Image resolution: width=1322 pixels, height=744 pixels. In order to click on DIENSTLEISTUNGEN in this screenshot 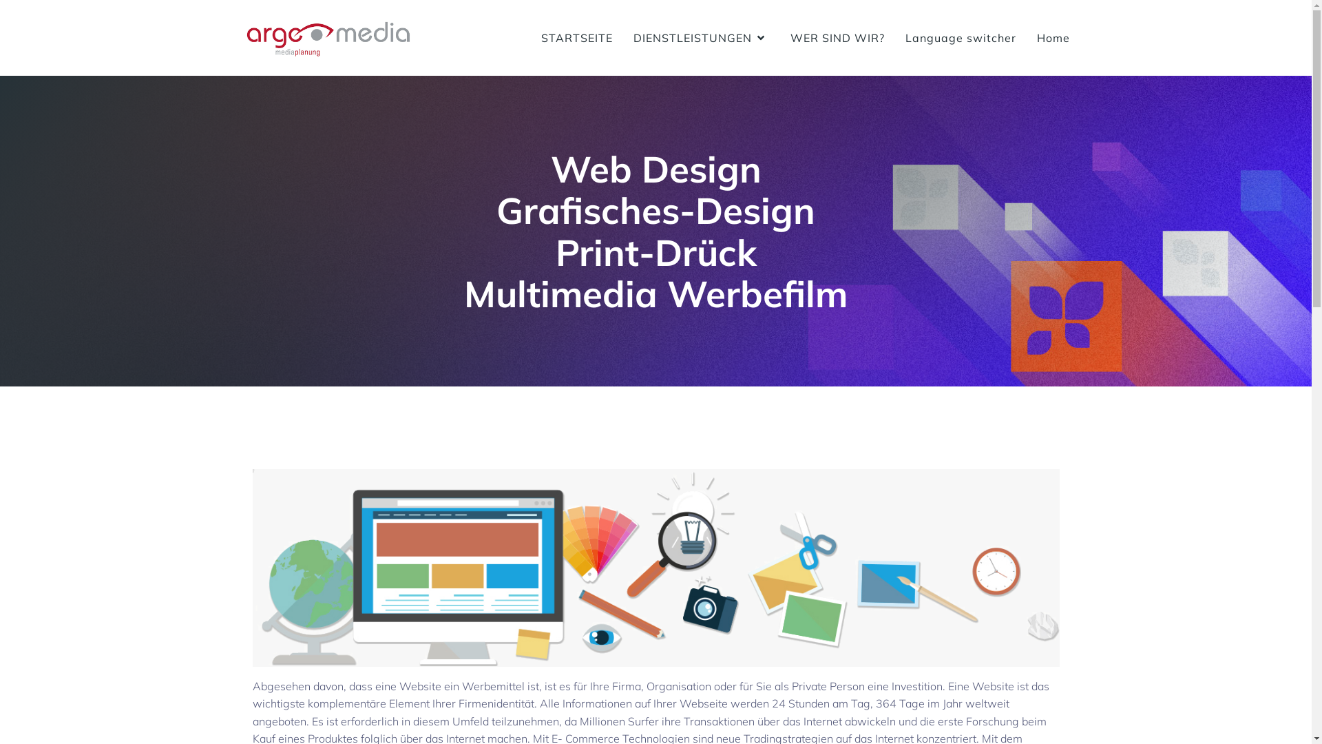, I will do `click(702, 38)`.